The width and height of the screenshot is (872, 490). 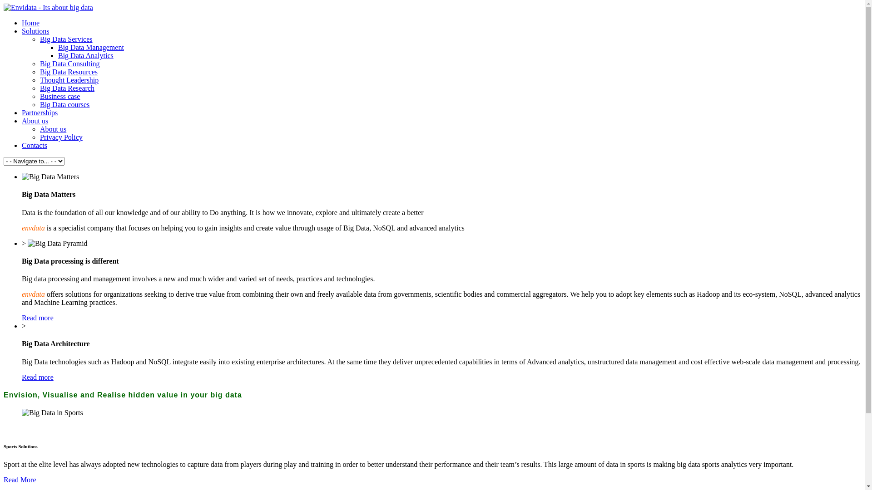 What do you see at coordinates (70, 64) in the screenshot?
I see `Big Data Consulting` at bounding box center [70, 64].